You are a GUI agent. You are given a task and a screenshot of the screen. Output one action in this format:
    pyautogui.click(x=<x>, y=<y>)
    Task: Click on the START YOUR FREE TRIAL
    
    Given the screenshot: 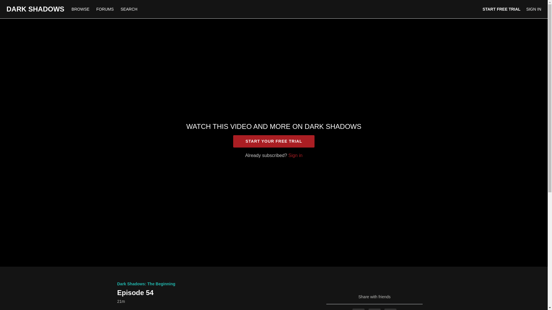 What is the action you would take?
    pyautogui.click(x=274, y=141)
    